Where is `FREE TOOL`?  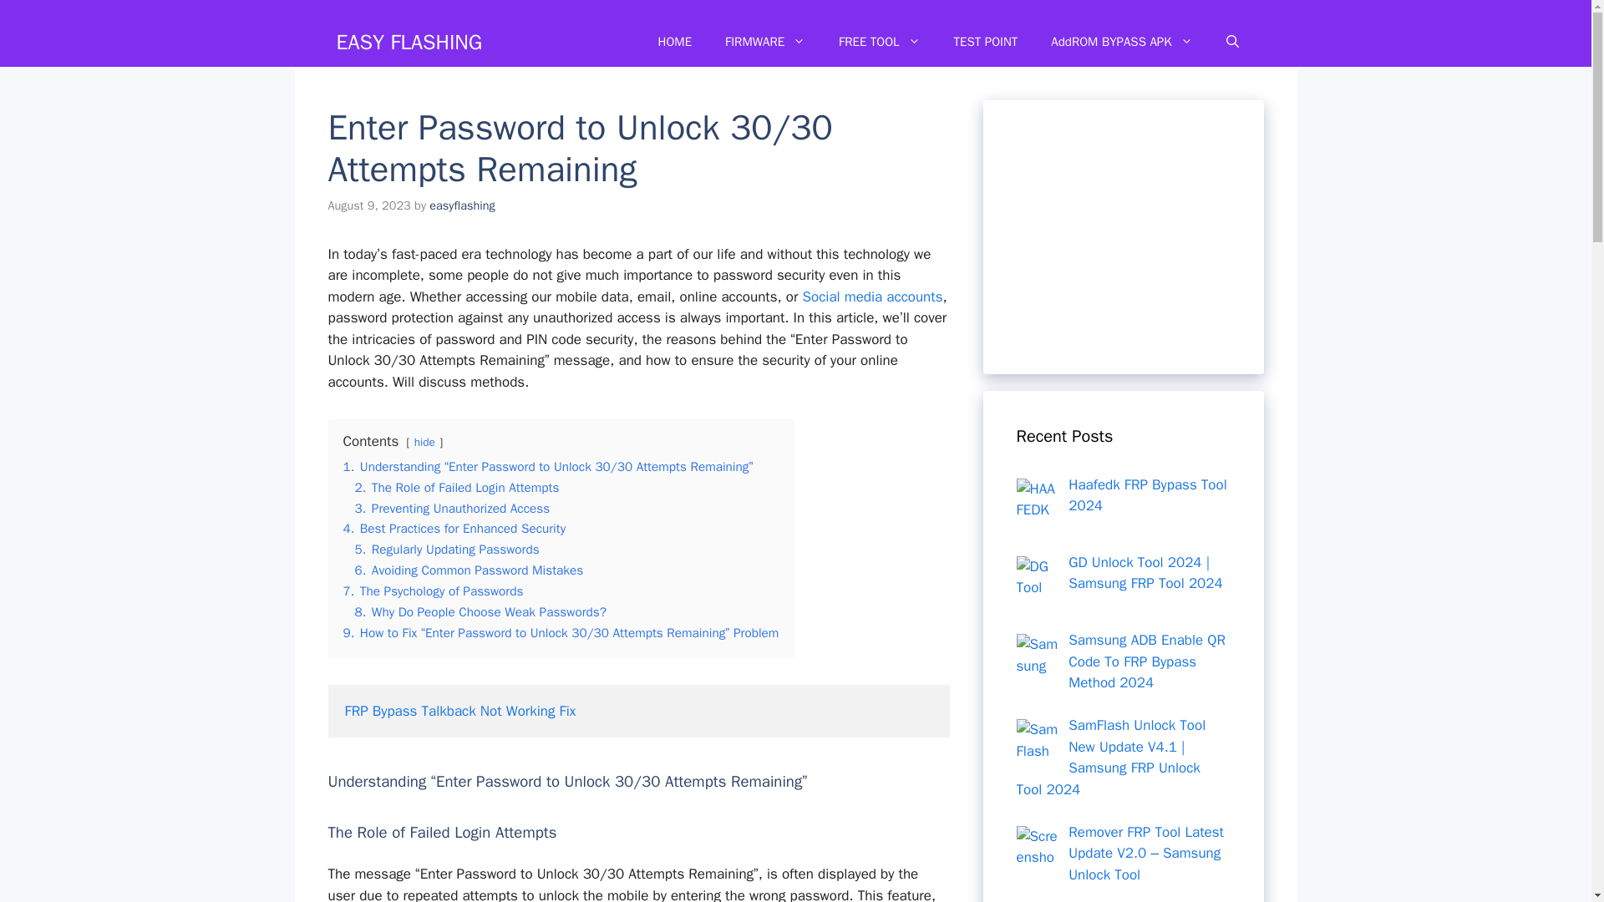 FREE TOOL is located at coordinates (879, 42).